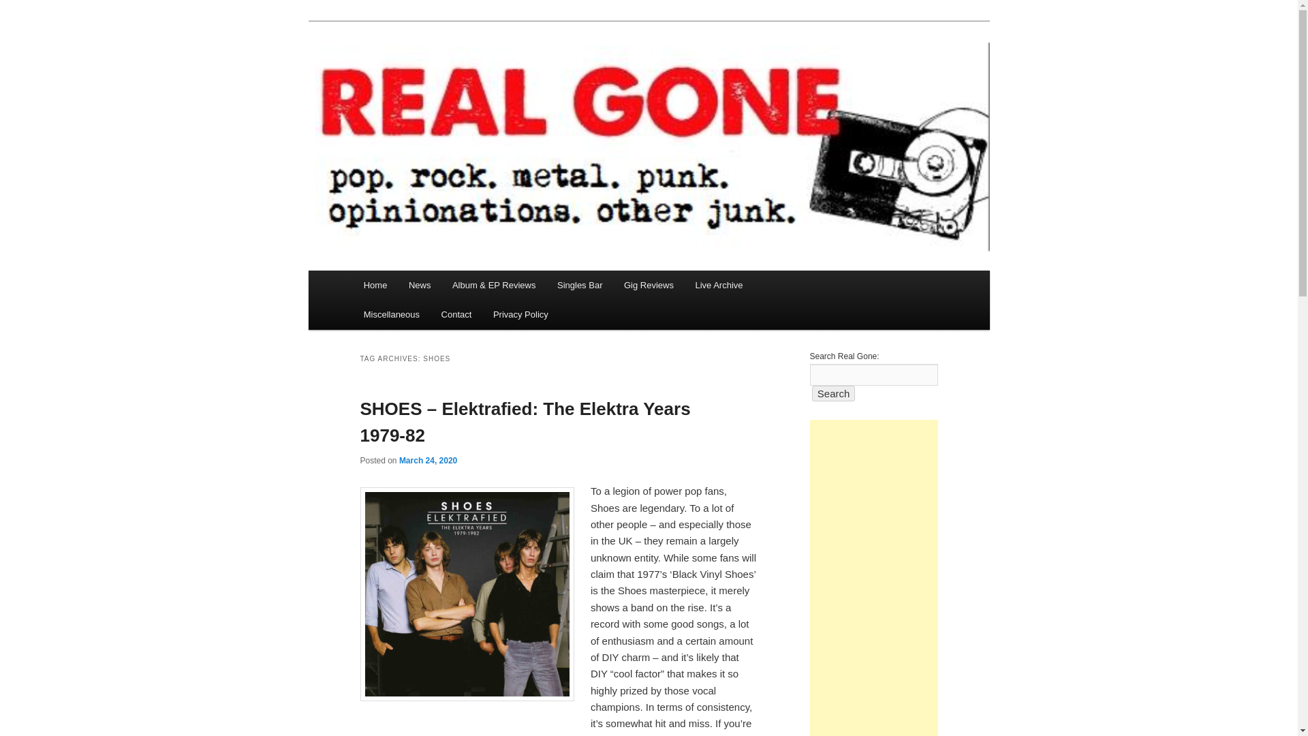  Describe the element at coordinates (420, 285) in the screenshot. I see `News` at that location.